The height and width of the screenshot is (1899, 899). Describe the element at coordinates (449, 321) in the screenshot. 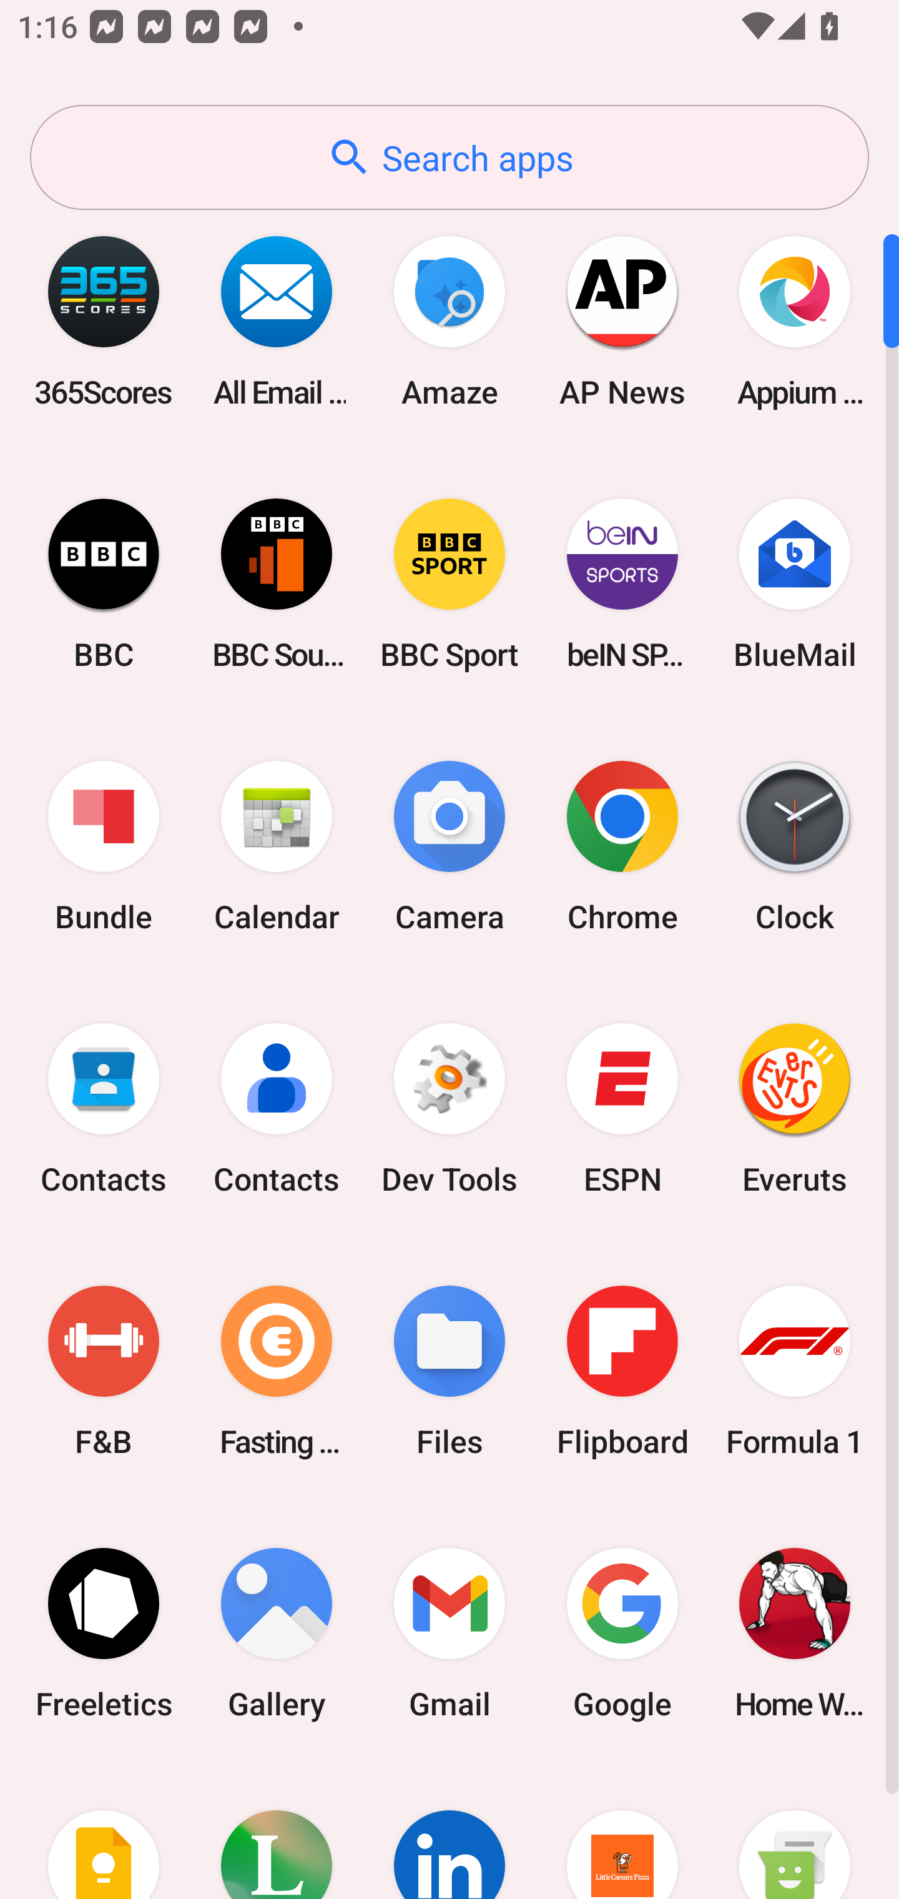

I see `Amaze` at that location.